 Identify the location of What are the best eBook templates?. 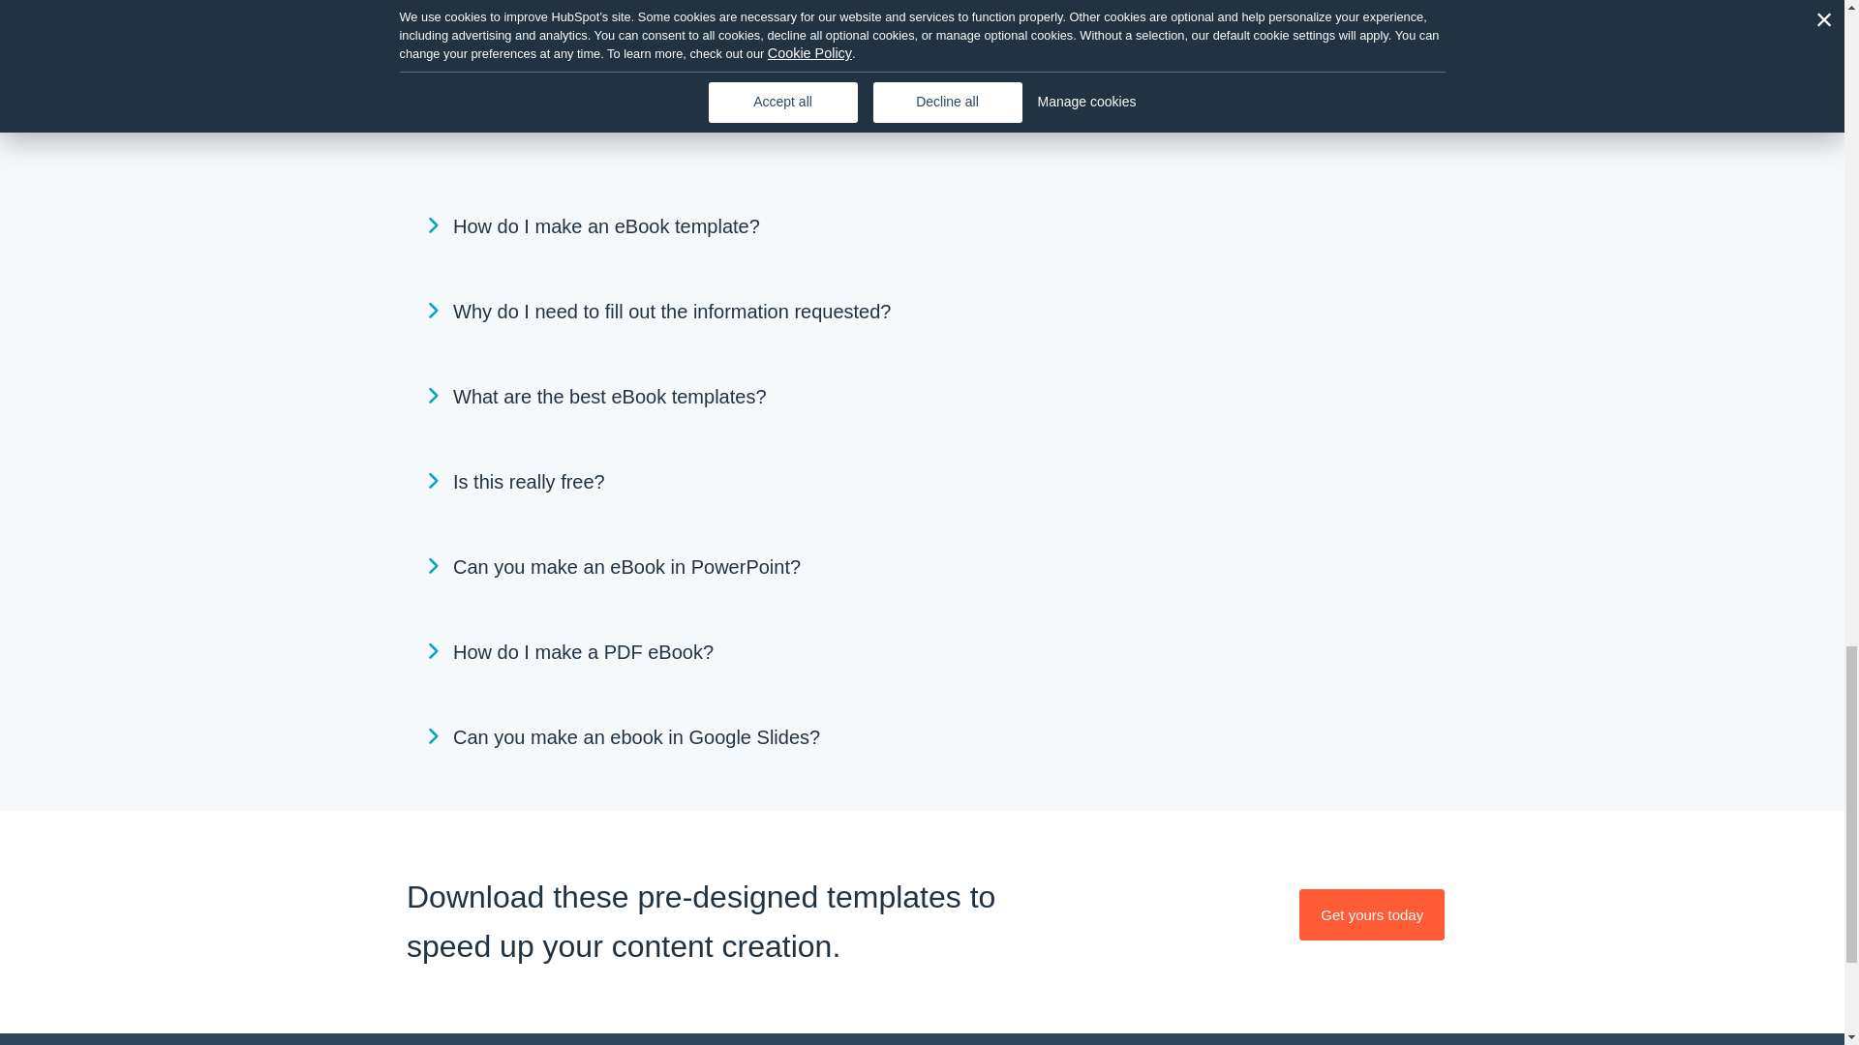
(929, 397).